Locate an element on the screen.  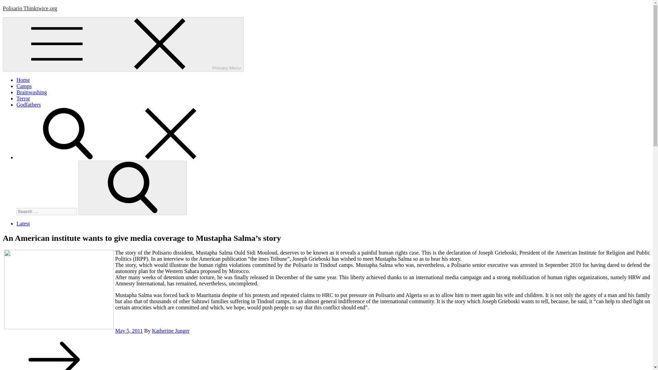
Brainwashing is located at coordinates (32, 92).